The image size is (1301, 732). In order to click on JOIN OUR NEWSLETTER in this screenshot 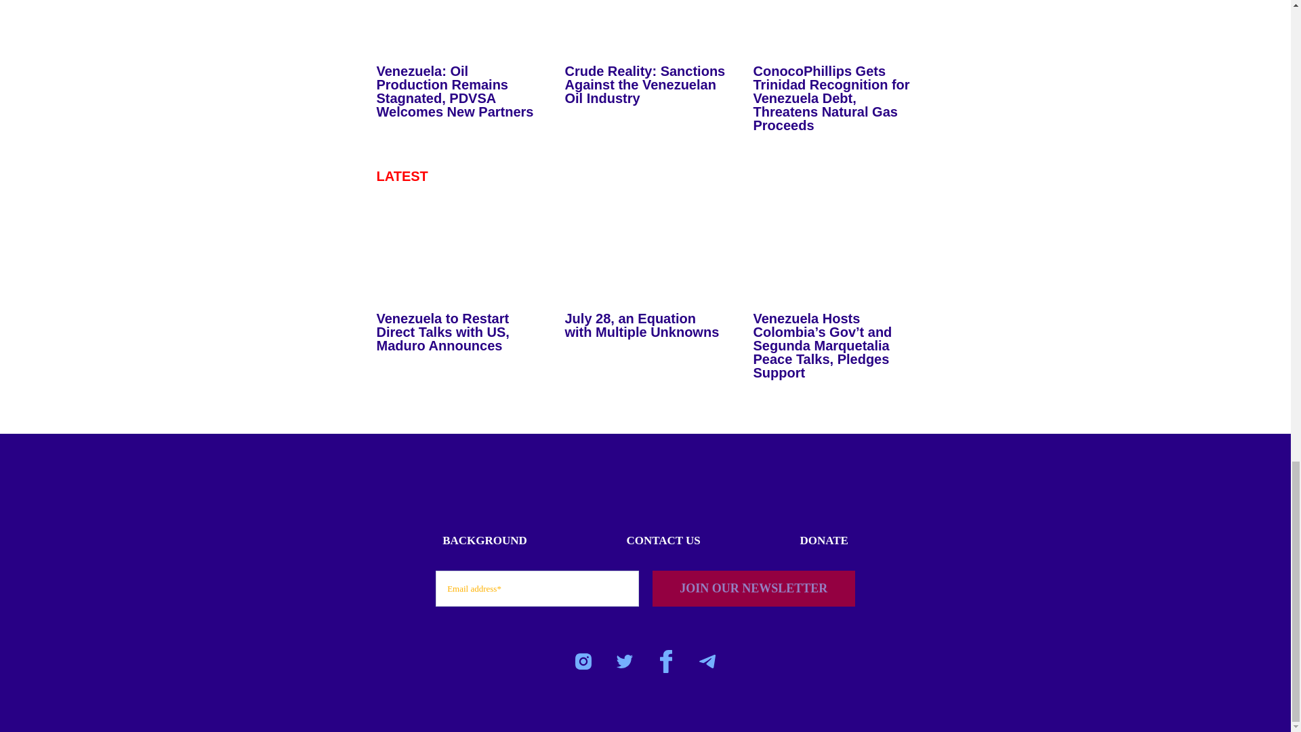, I will do `click(753, 588)`.